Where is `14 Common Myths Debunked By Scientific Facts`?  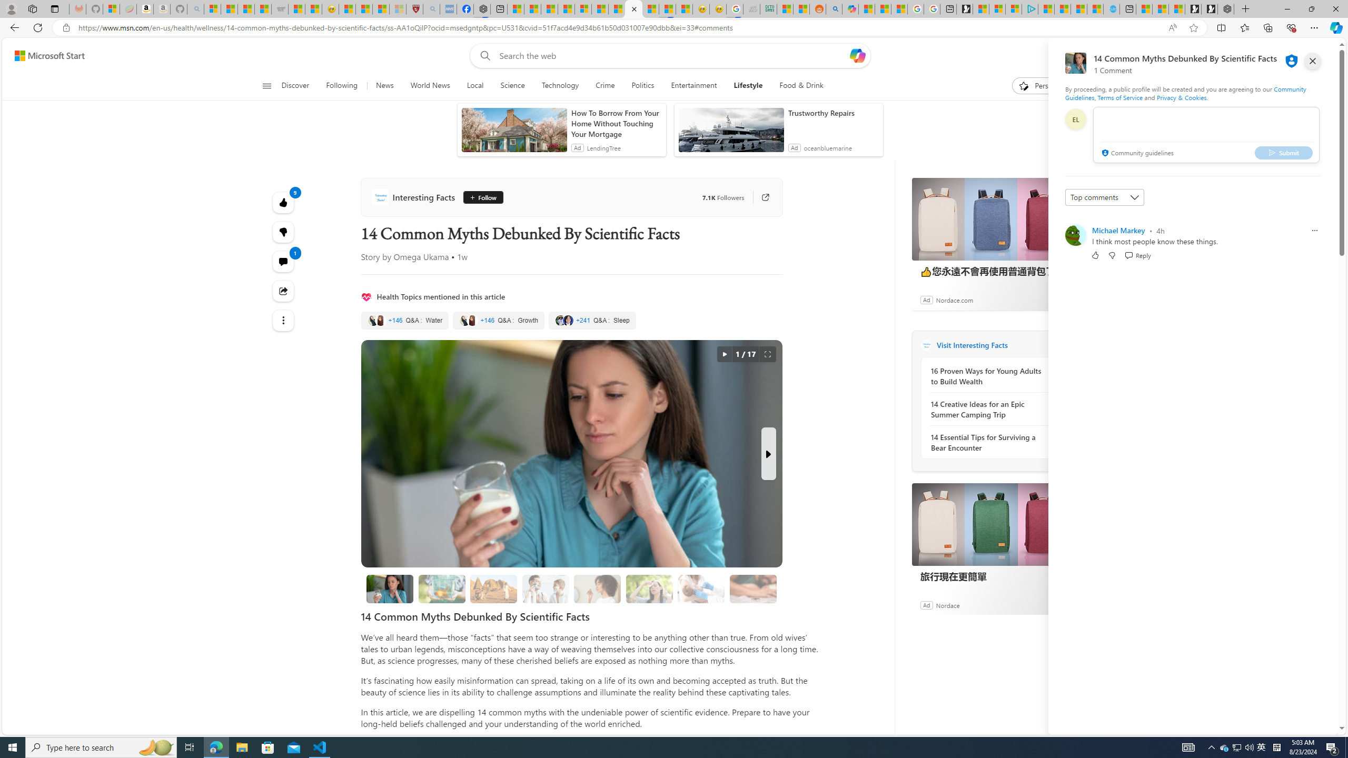
14 Common Myths Debunked By Scientific Facts is located at coordinates (390, 589).